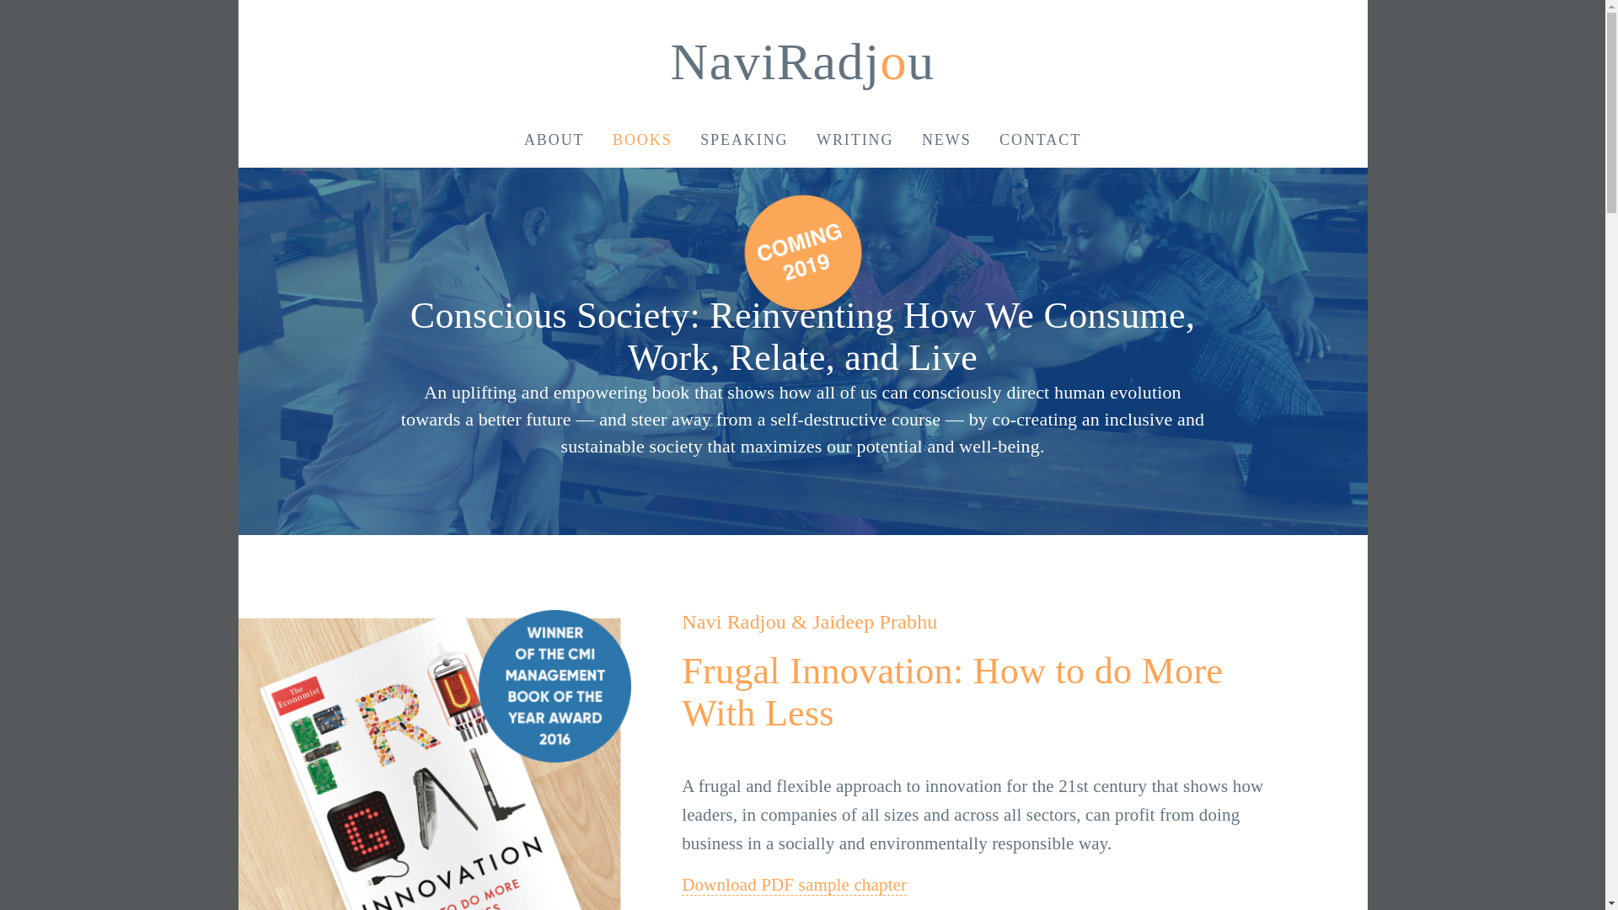 The image size is (1618, 910). I want to click on BOOKS, so click(642, 140).